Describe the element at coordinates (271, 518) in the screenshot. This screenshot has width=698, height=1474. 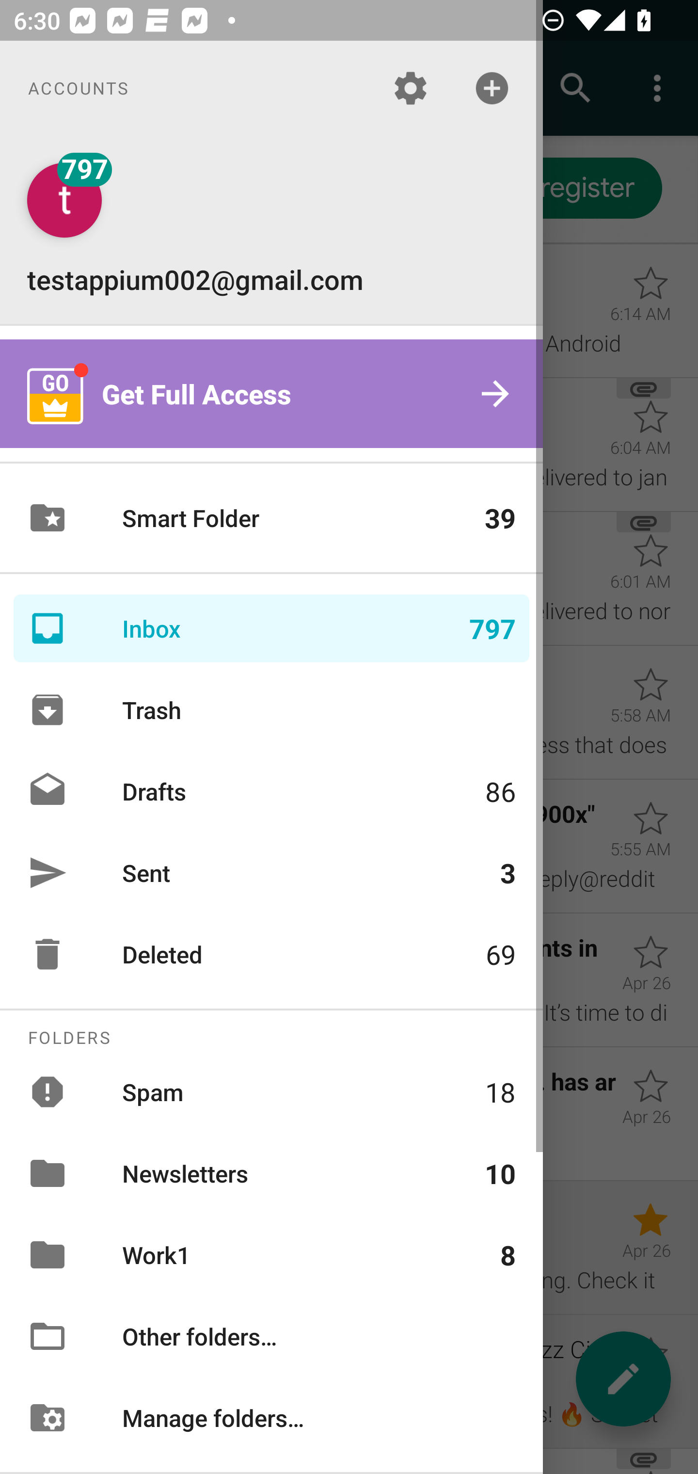
I see `Smart Folder 39` at that location.